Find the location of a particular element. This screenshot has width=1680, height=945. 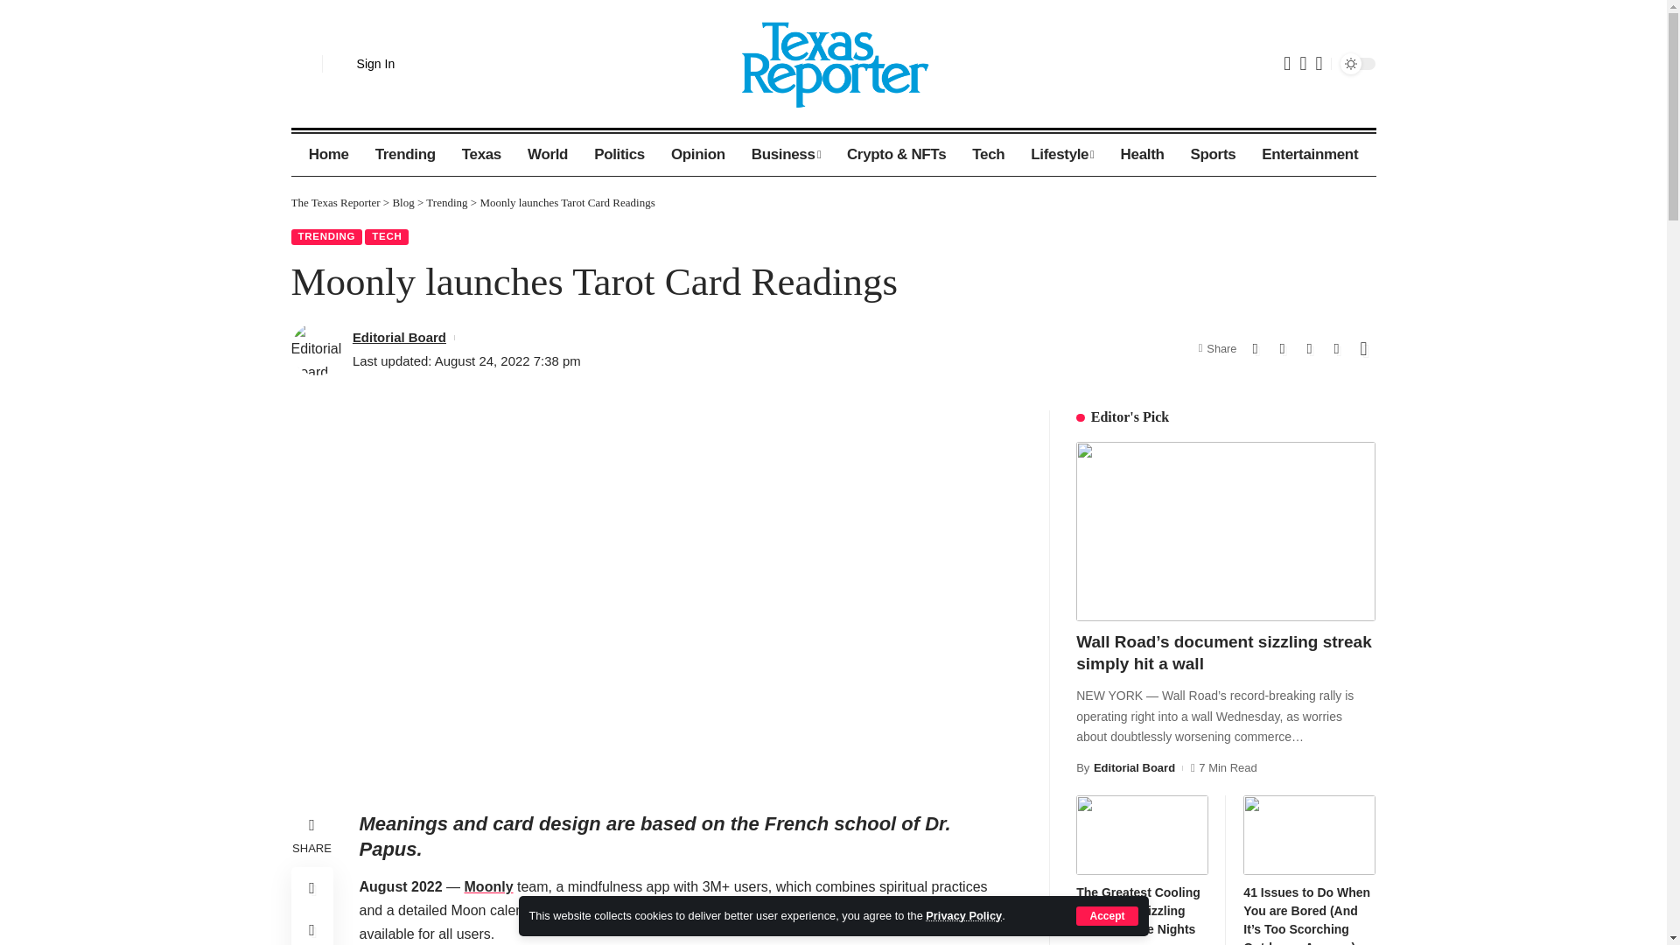

Texas is located at coordinates (481, 154).